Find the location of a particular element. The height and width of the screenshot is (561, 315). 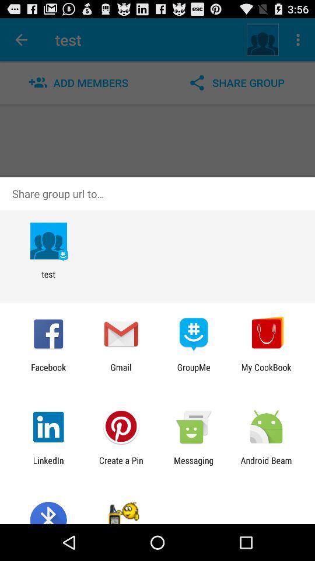

select android beam icon is located at coordinates (266, 465).